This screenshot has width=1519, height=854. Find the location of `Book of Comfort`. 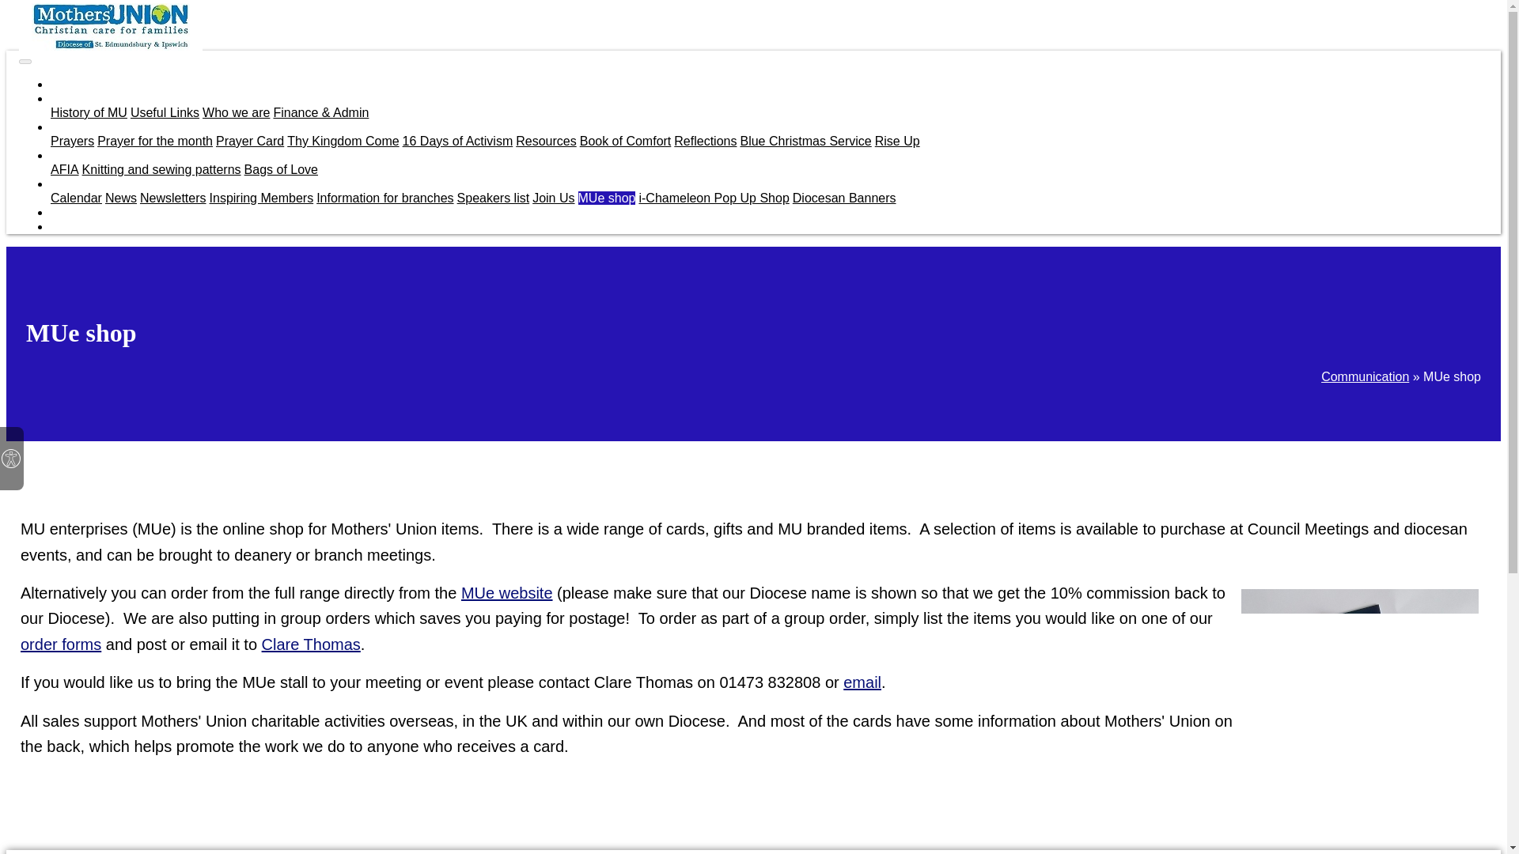

Book of Comfort is located at coordinates (625, 141).